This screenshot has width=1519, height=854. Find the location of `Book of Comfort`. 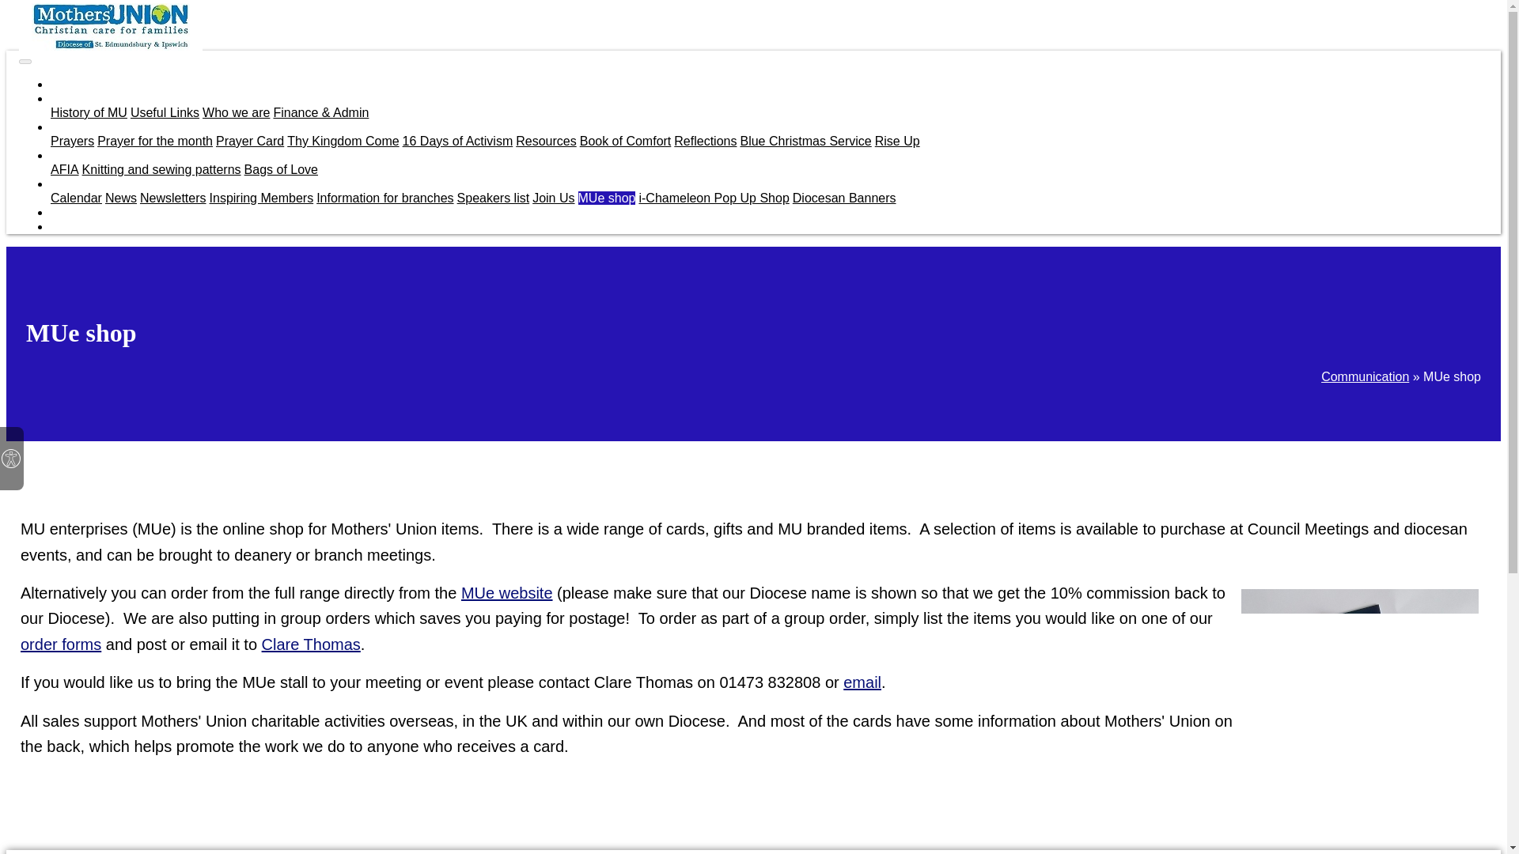

Book of Comfort is located at coordinates (625, 141).